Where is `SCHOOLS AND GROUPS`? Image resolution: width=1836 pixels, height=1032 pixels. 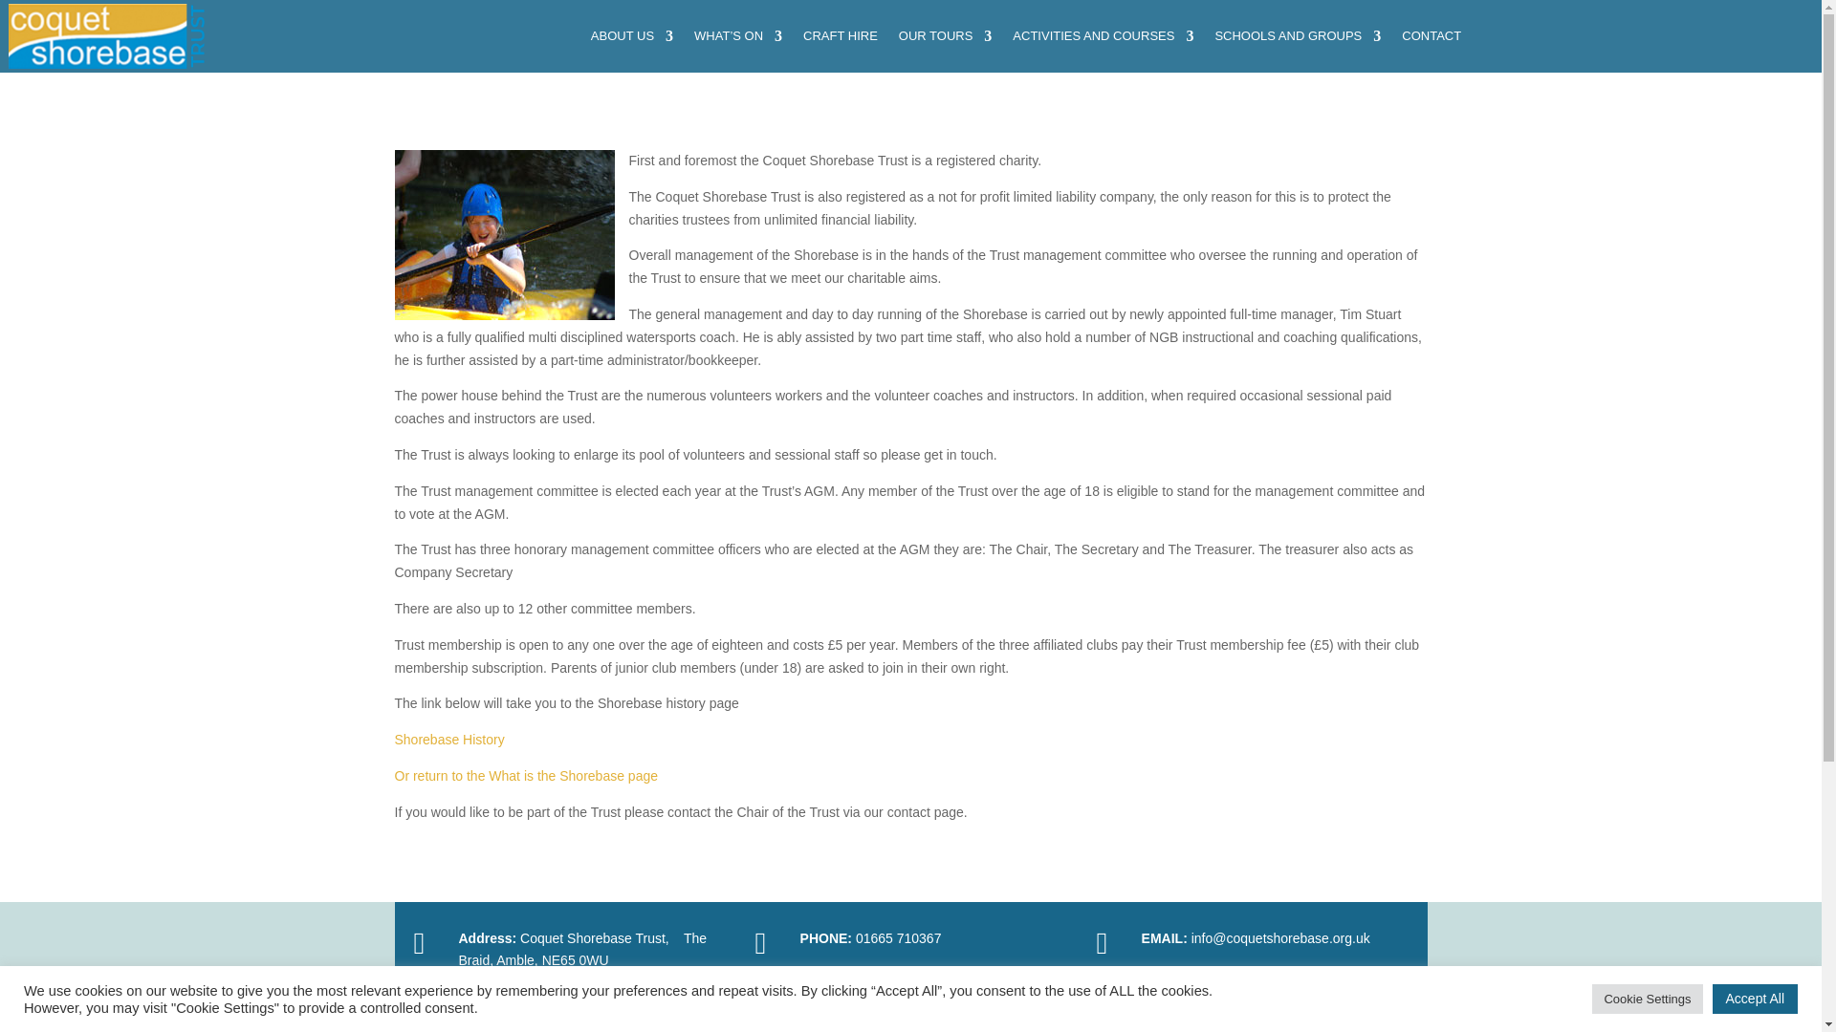
SCHOOLS AND GROUPS is located at coordinates (1297, 36).